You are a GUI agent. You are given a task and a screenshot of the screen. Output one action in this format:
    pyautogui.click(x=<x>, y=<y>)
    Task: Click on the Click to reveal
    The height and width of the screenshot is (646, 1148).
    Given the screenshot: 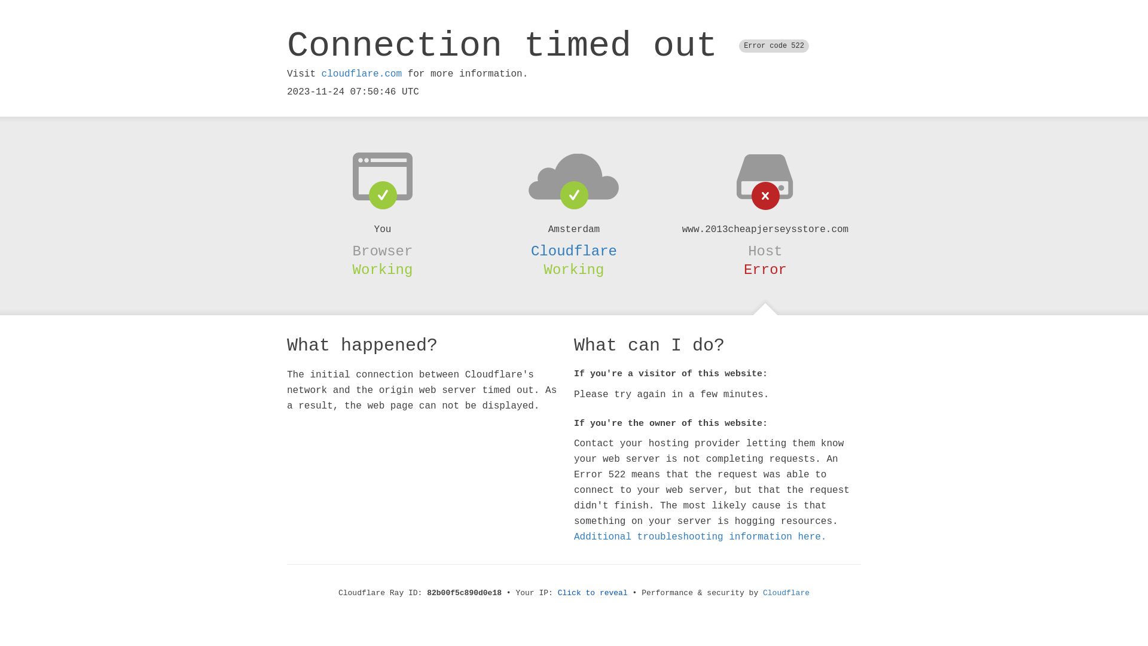 What is the action you would take?
    pyautogui.click(x=593, y=593)
    